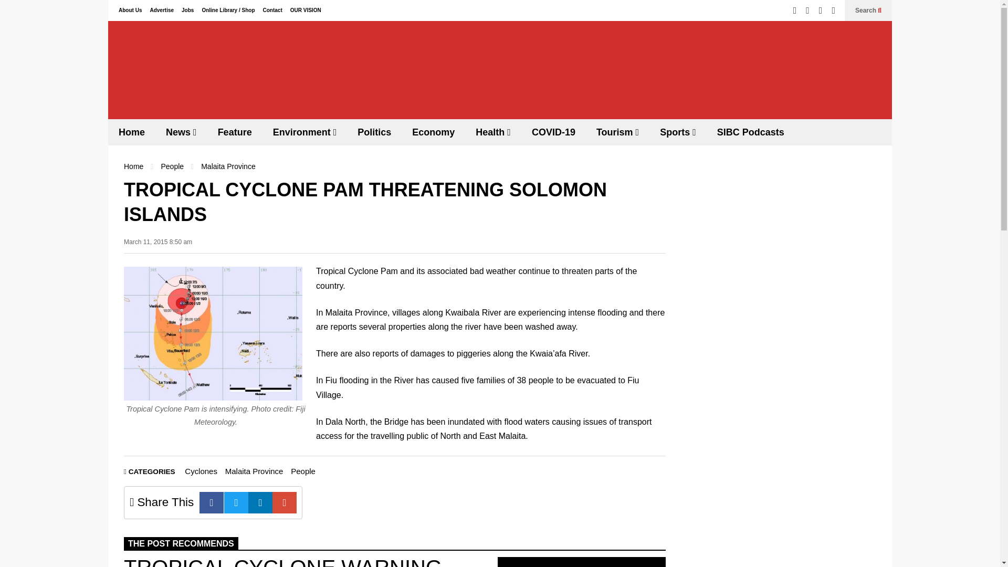 Image resolution: width=1008 pixels, height=567 pixels. Describe the element at coordinates (272, 10) in the screenshot. I see `Contact` at that location.